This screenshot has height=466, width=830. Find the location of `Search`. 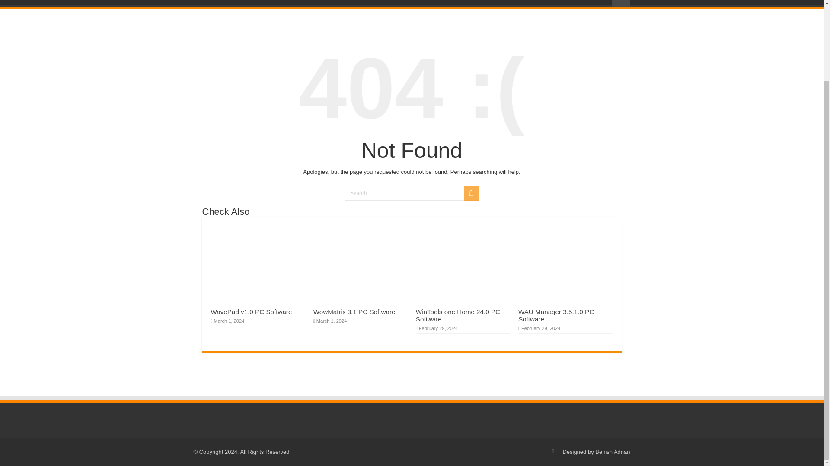

Search is located at coordinates (470, 193).